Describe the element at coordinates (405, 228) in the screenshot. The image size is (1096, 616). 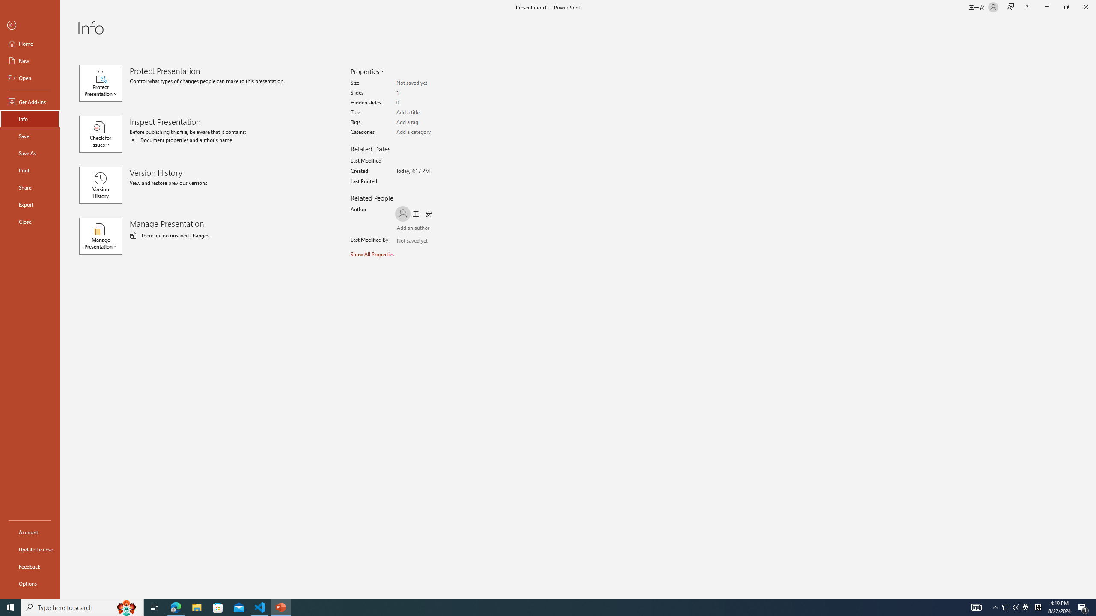
I see `Add an author` at that location.